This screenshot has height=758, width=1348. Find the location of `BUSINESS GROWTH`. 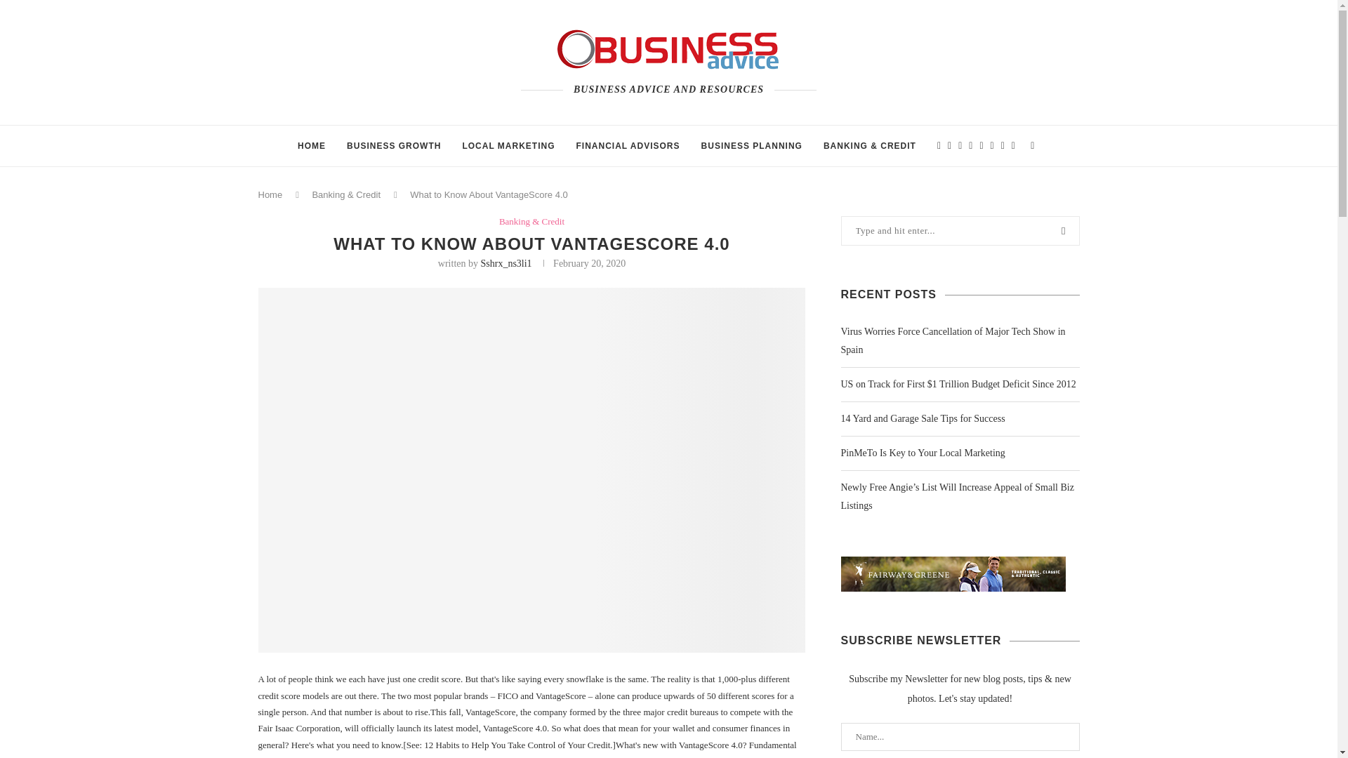

BUSINESS GROWTH is located at coordinates (393, 146).